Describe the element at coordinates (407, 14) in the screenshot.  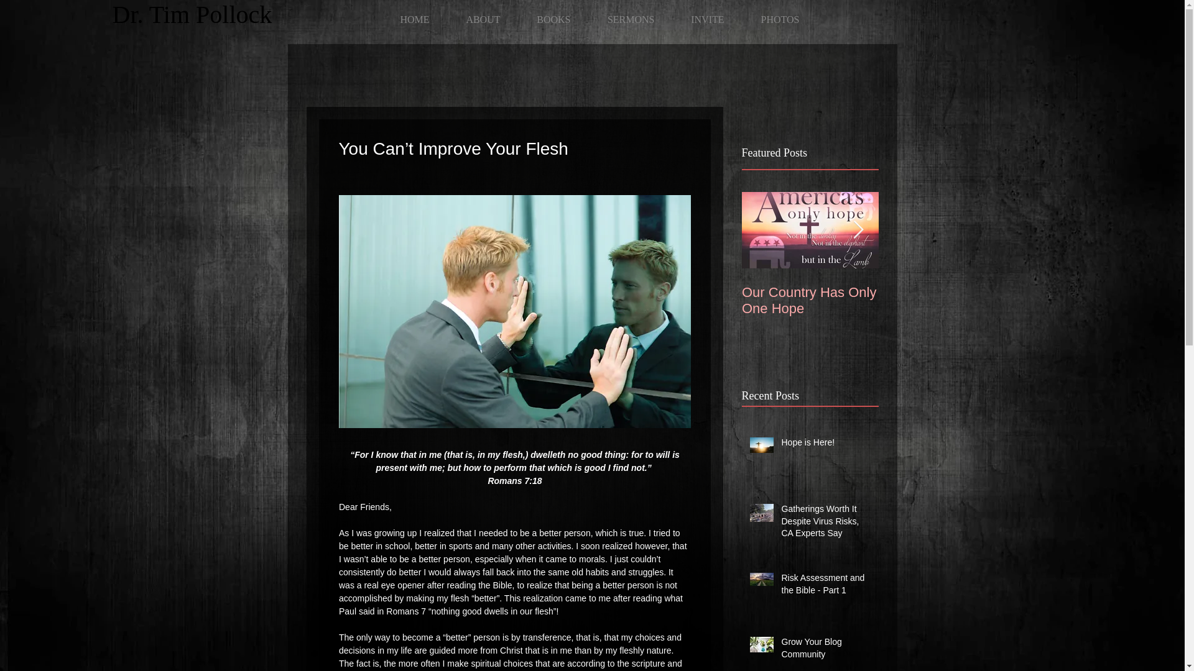
I see `HOME` at that location.